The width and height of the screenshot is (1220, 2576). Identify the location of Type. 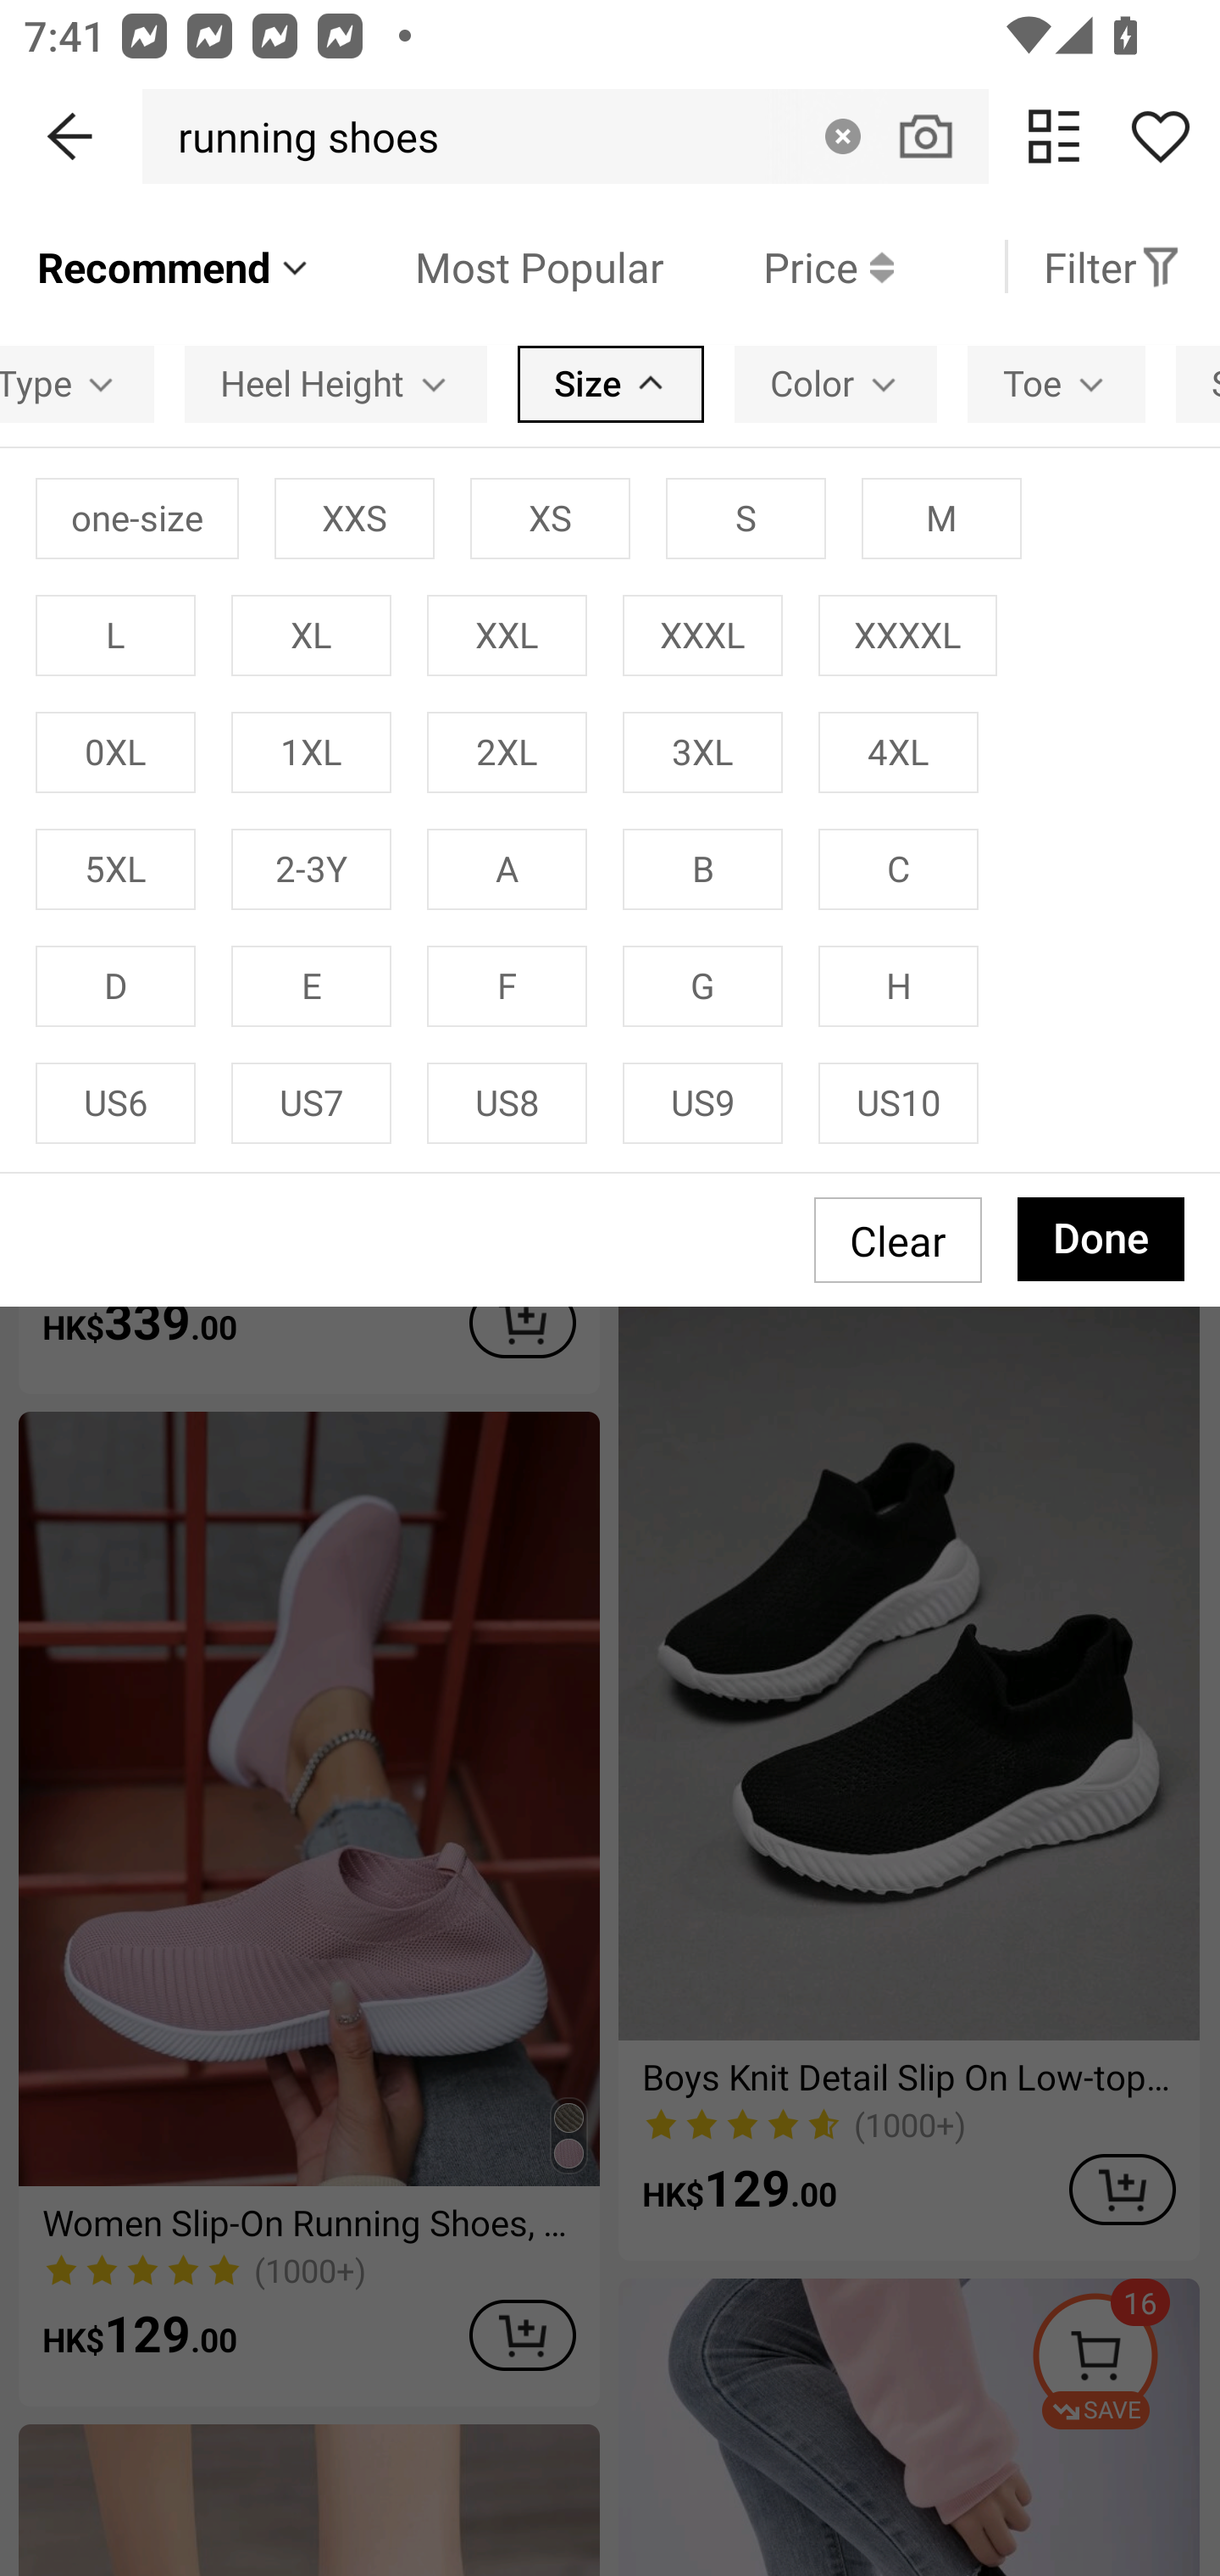
(76, 383).